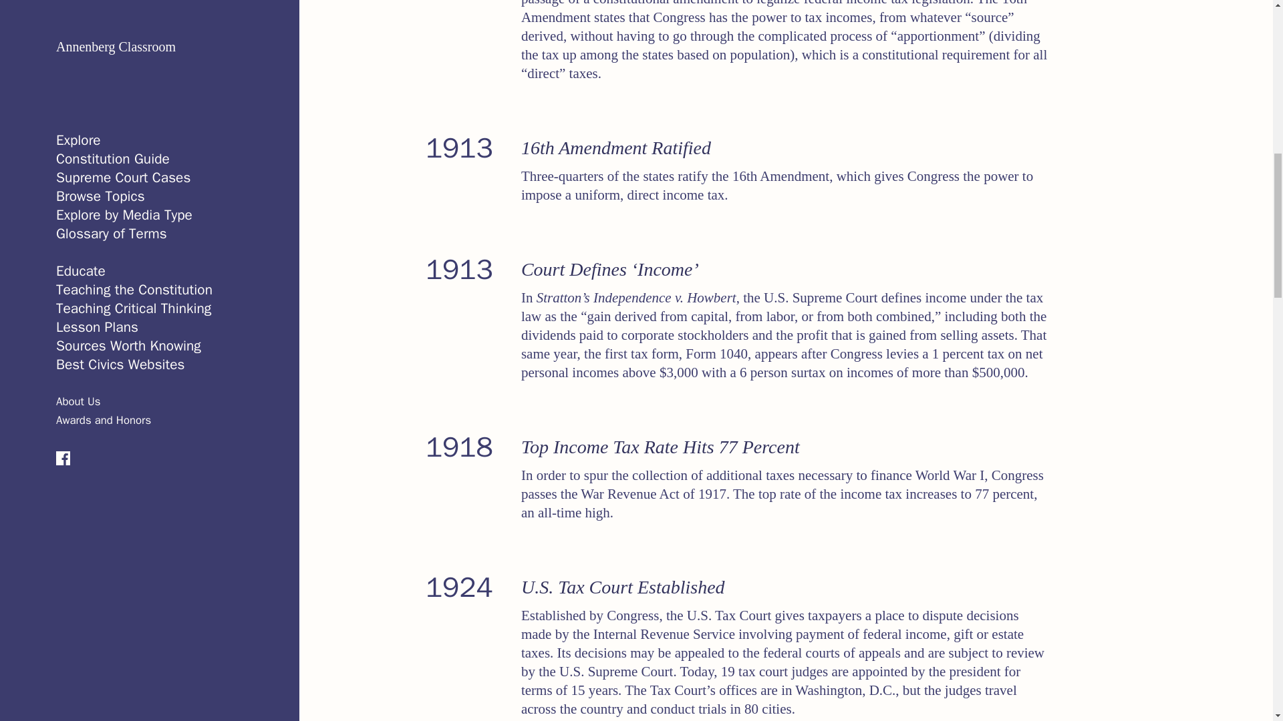 The image size is (1283, 721). I want to click on Top Income Tax Rate Hits 77 Percent, so click(660, 447).